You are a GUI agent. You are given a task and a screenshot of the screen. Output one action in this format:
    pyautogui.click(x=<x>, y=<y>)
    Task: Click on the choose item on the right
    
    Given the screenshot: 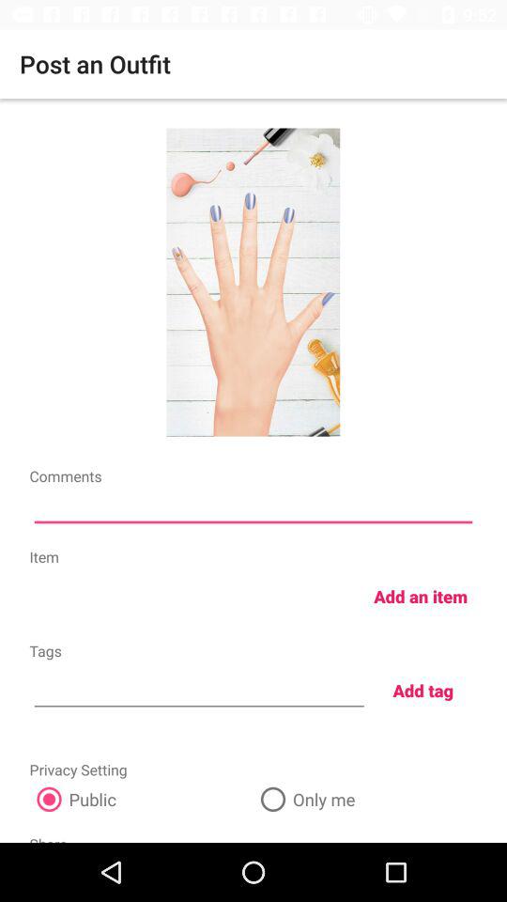 What is the action you would take?
    pyautogui.click(x=421, y=596)
    